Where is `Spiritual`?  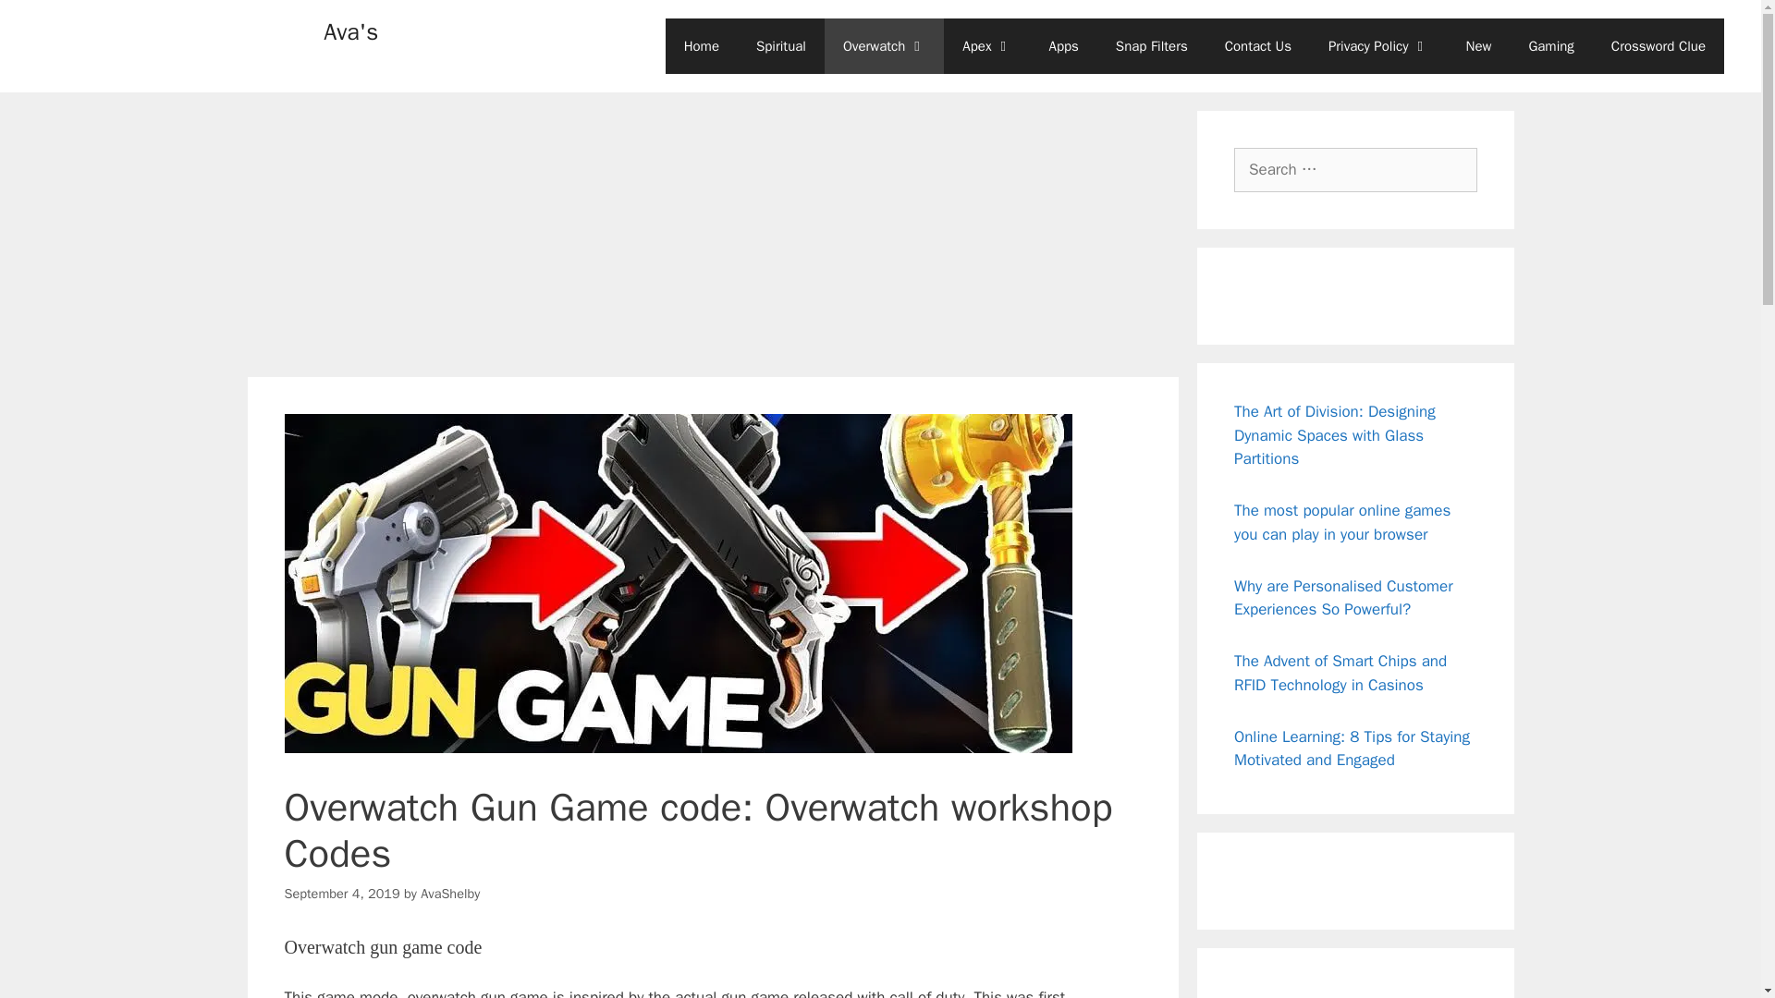 Spiritual is located at coordinates (781, 46).